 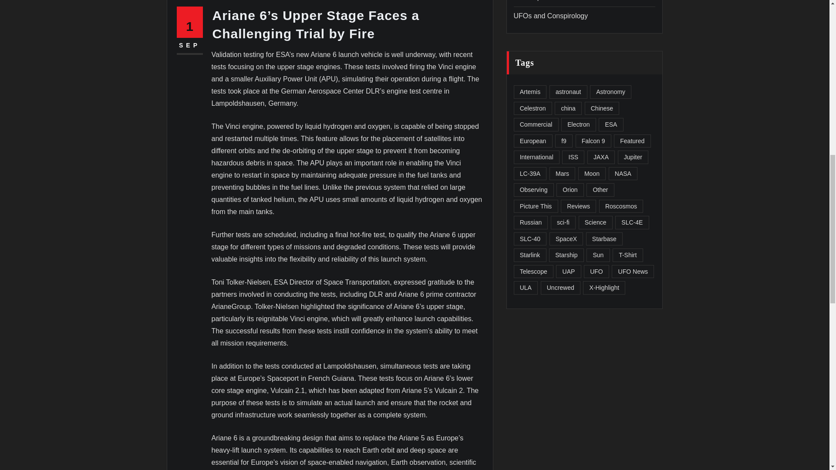 What do you see at coordinates (530, 91) in the screenshot?
I see `Artemis` at bounding box center [530, 91].